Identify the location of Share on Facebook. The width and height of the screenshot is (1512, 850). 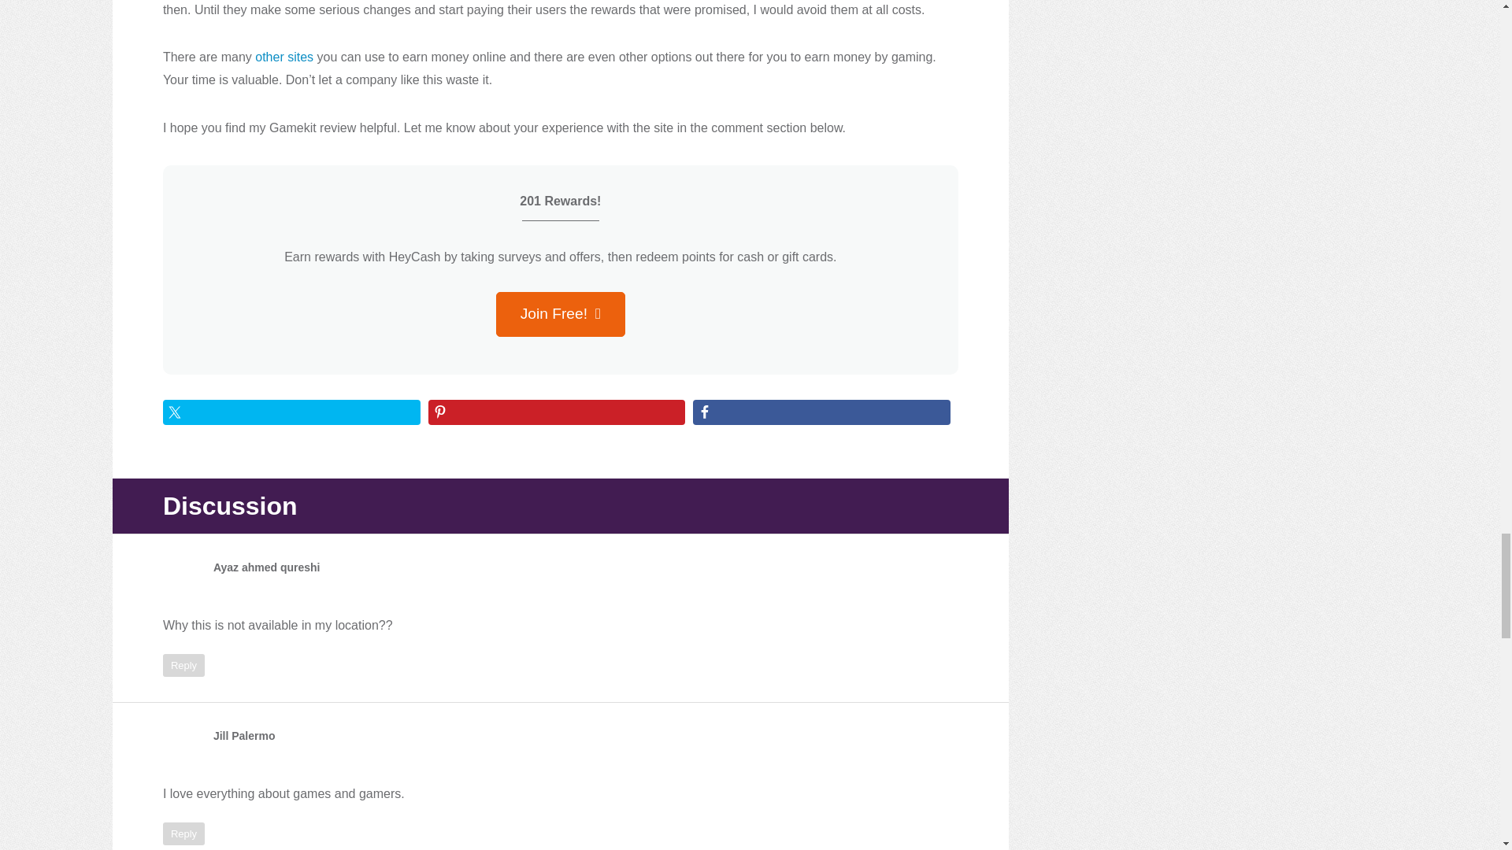
(821, 412).